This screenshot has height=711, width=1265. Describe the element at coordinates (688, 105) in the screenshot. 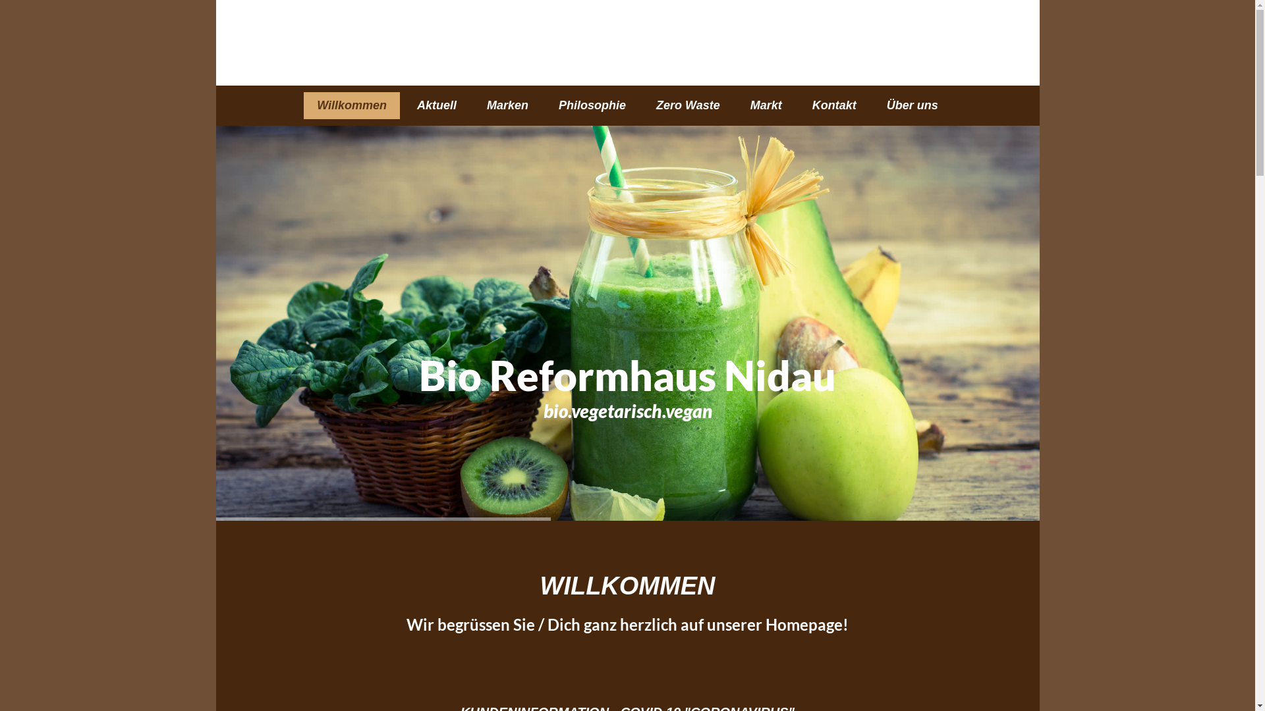

I see `Zero Waste` at that location.